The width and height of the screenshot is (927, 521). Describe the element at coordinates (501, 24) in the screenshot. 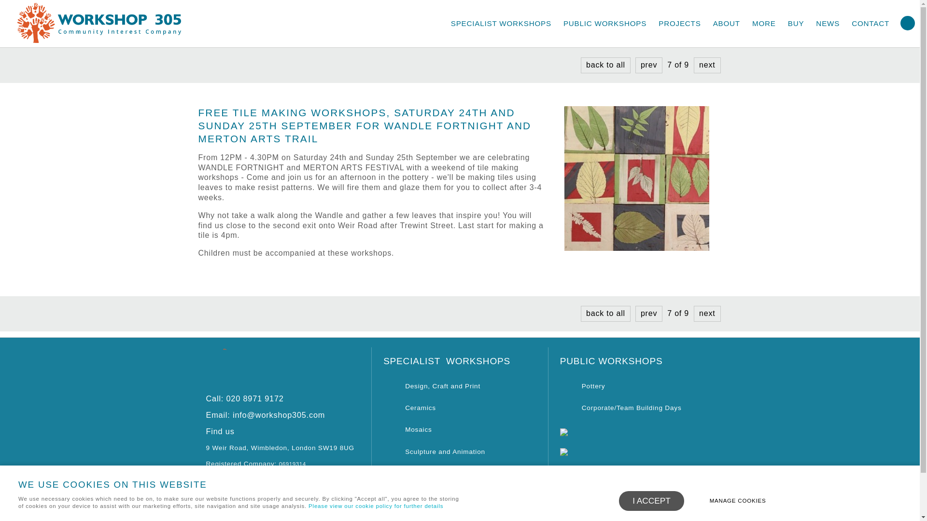

I see `SPECIALIST WORKSHOPS` at that location.